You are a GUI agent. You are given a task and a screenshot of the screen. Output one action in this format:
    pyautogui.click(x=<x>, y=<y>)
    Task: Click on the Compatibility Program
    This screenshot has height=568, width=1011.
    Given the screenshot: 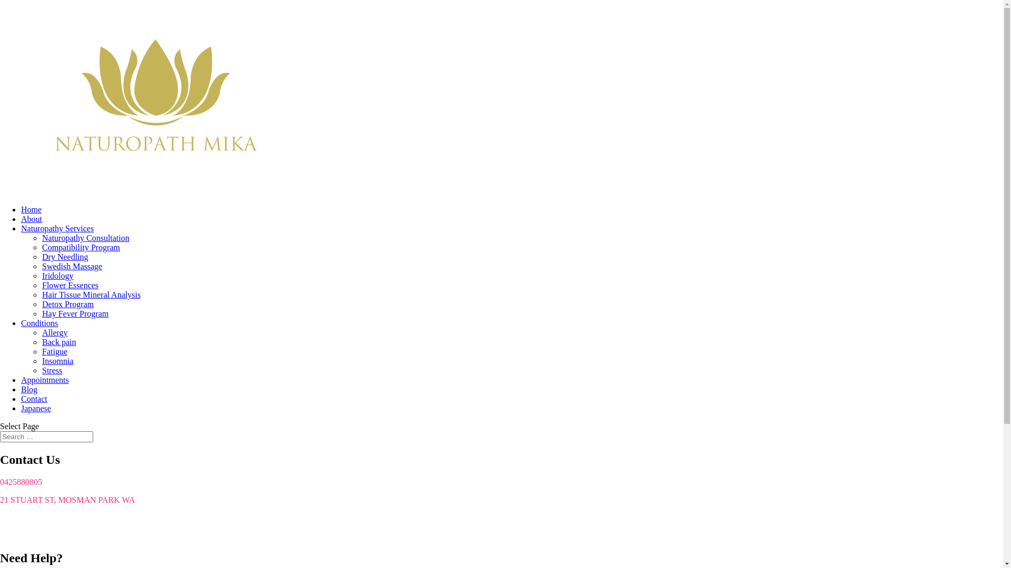 What is the action you would take?
    pyautogui.click(x=81, y=247)
    